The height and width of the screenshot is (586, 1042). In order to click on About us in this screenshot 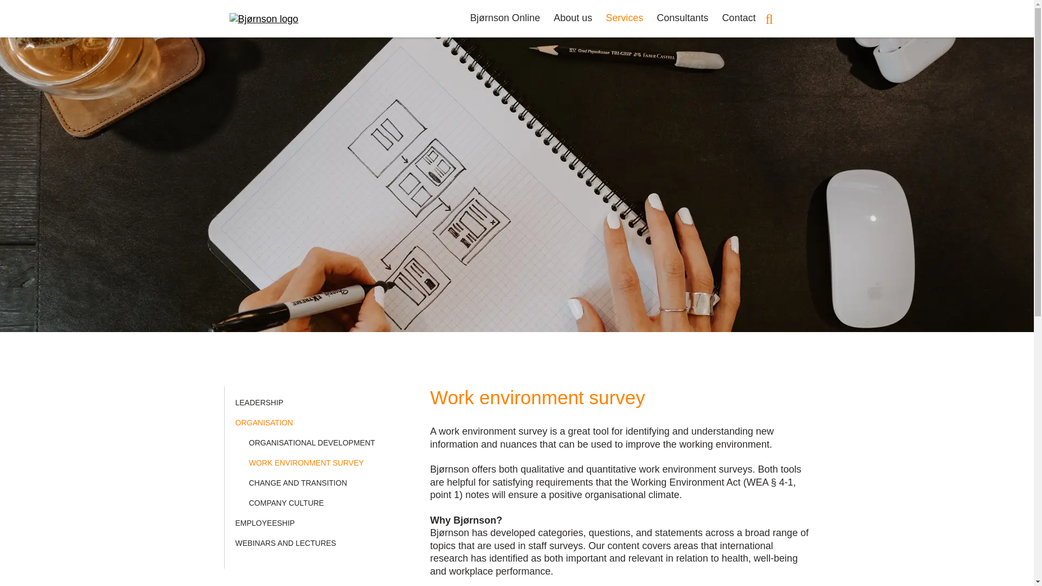, I will do `click(573, 17)`.